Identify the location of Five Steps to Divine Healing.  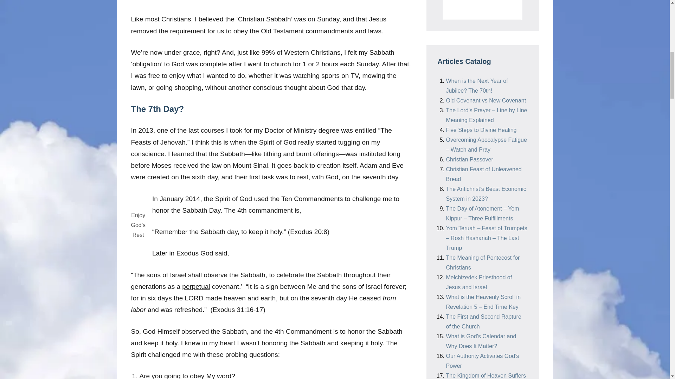
(481, 130).